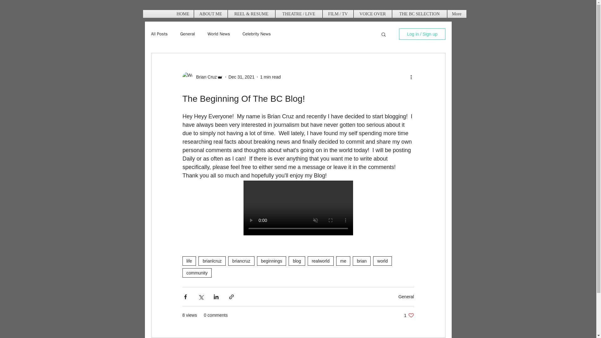 This screenshot has width=601, height=338. Describe the element at coordinates (241, 77) in the screenshot. I see `Dec 31, 2021` at that location.